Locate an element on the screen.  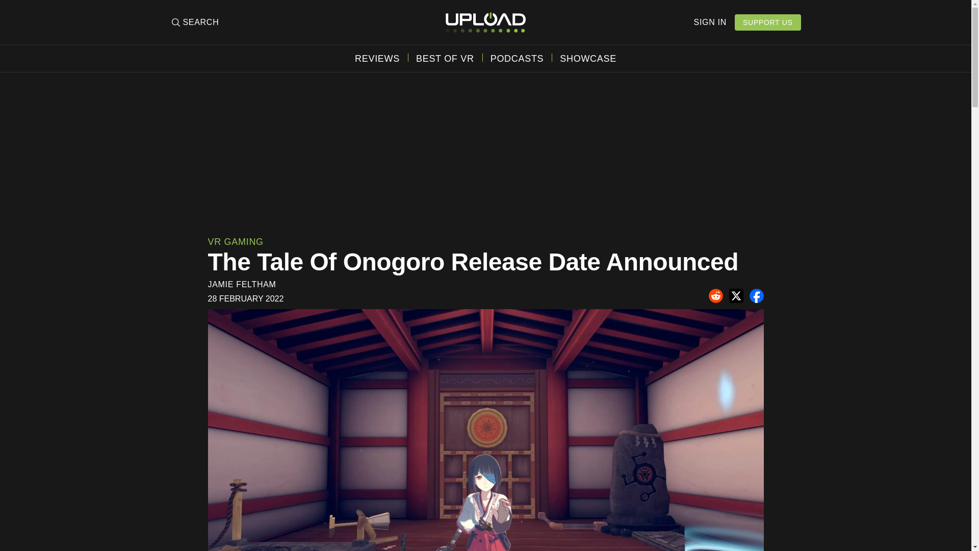
SEARCH is located at coordinates (194, 22).